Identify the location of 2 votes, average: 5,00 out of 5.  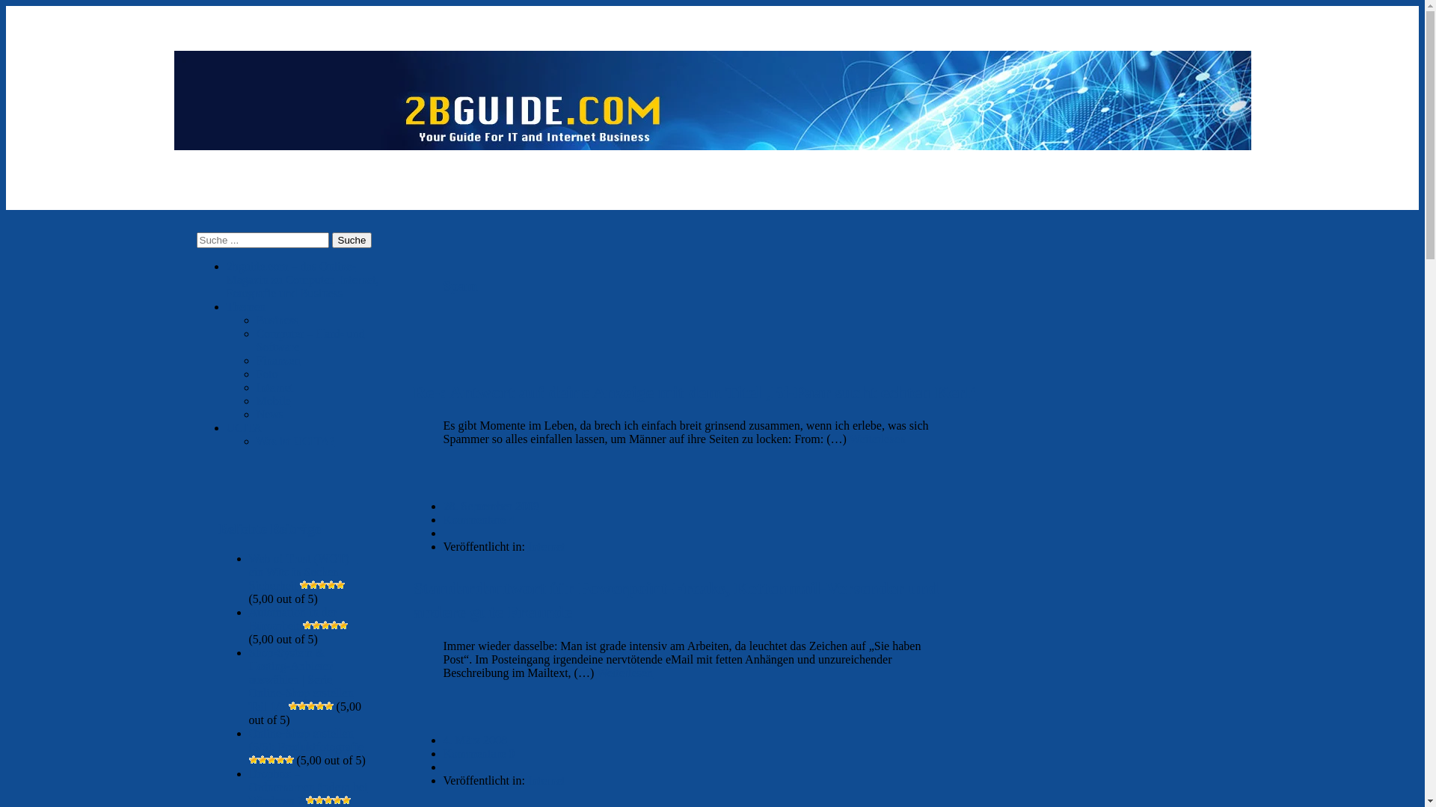
(307, 625).